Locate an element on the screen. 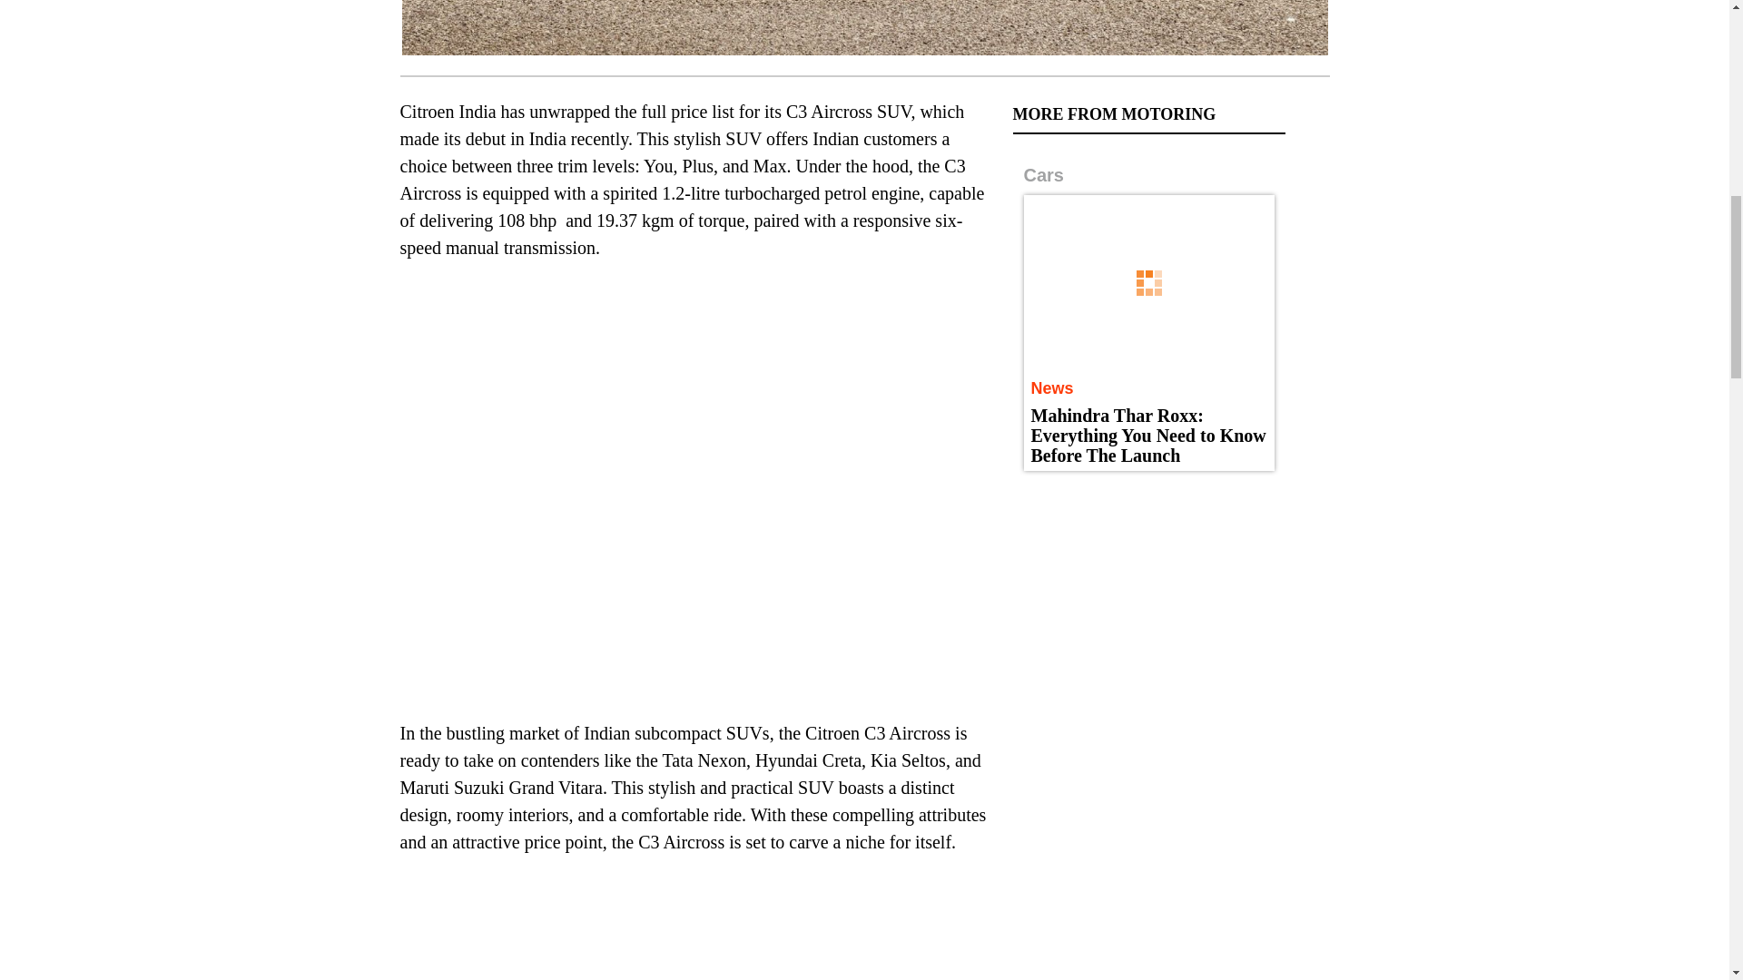  News is located at coordinates (1052, 388).